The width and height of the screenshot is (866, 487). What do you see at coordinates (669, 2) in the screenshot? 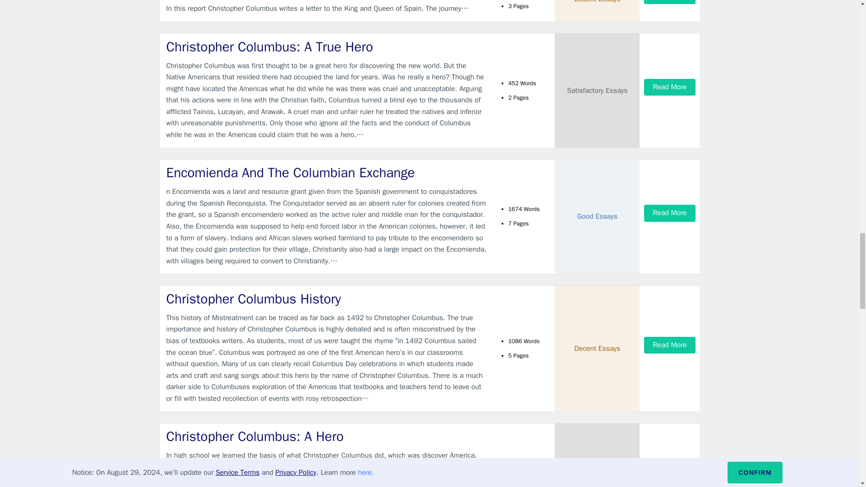
I see `Read More` at bounding box center [669, 2].